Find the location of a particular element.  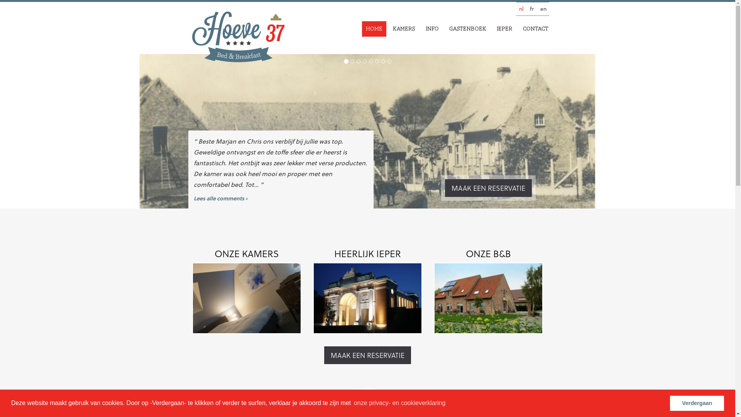

ONZE B&B is located at coordinates (489, 291).